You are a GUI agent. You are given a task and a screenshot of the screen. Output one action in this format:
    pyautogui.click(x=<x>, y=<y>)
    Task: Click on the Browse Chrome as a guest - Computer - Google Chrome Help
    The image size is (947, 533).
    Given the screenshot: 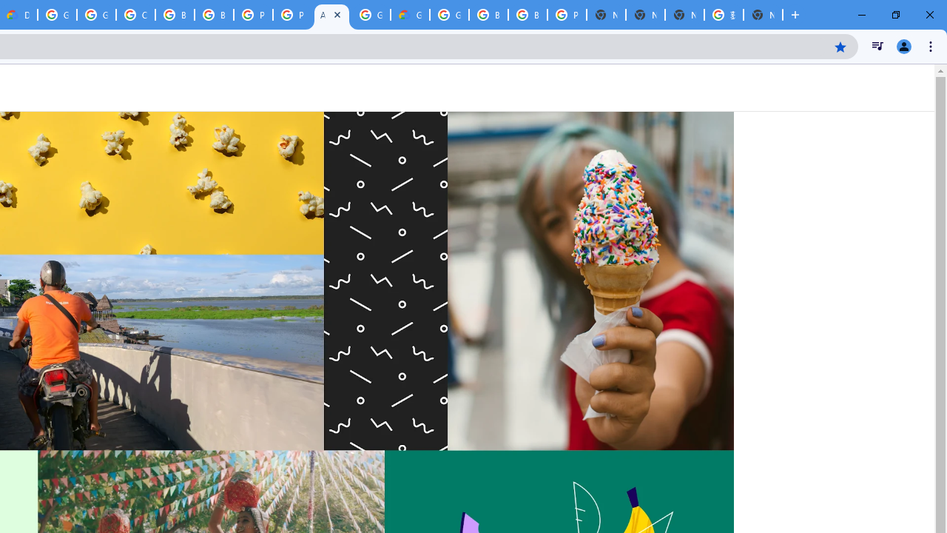 What is the action you would take?
    pyautogui.click(x=175, y=15)
    